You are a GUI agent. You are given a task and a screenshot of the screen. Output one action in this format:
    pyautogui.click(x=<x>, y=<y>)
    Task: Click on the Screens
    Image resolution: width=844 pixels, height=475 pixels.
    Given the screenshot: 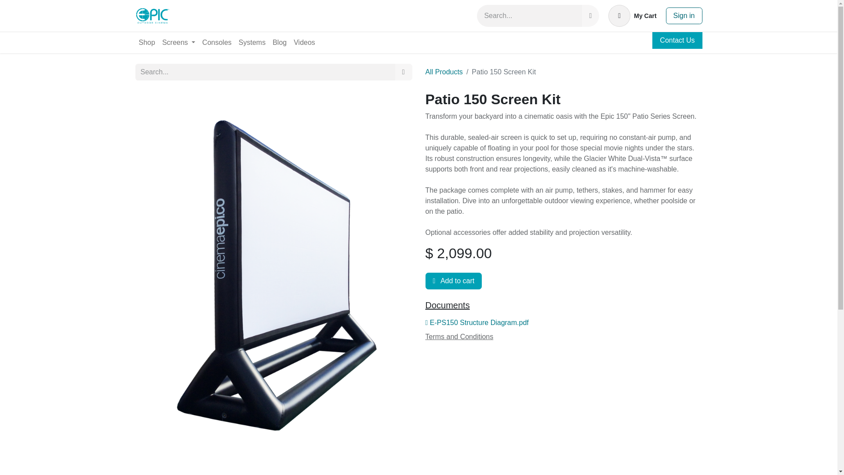 What is the action you would take?
    pyautogui.click(x=454, y=281)
    